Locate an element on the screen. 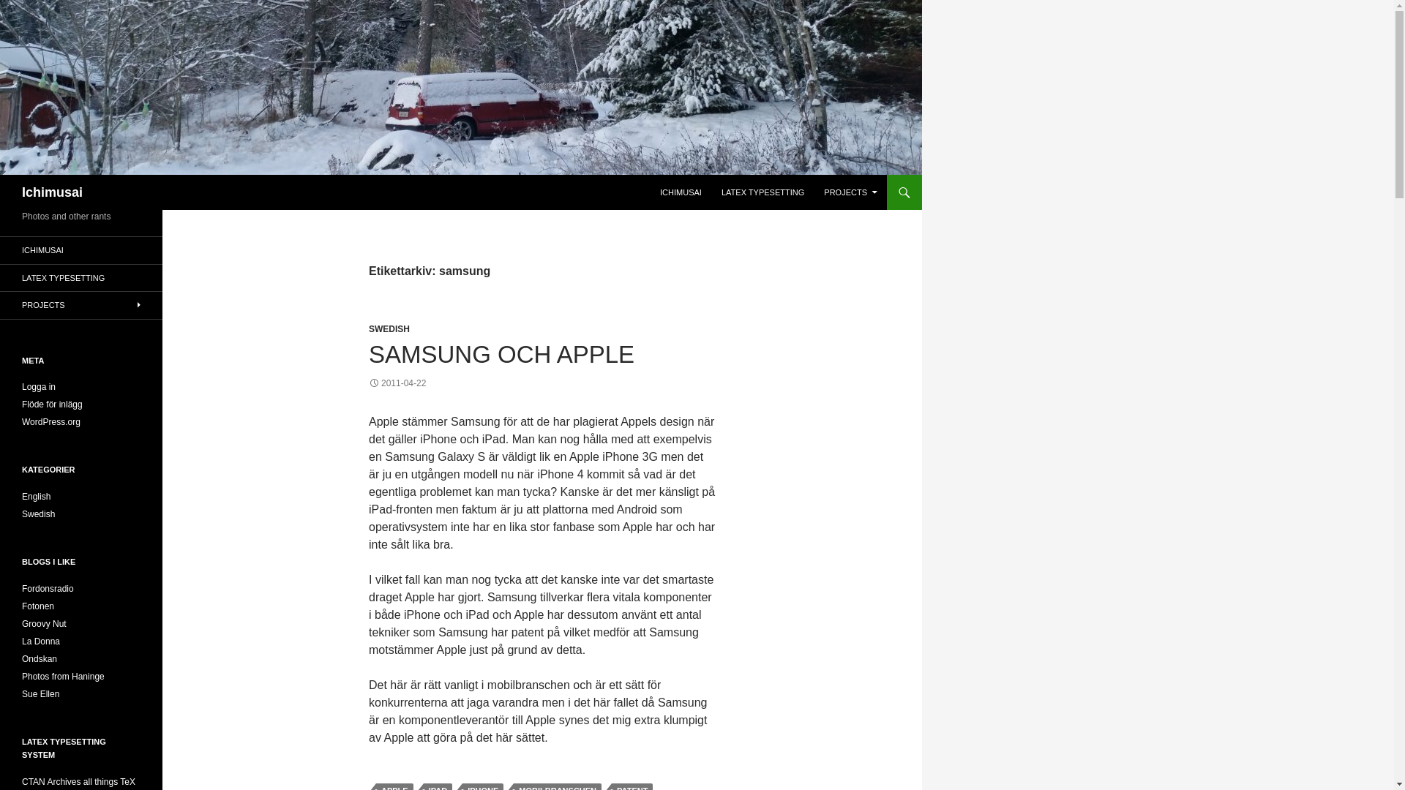 This screenshot has height=790, width=1405. APPLE is located at coordinates (394, 787).